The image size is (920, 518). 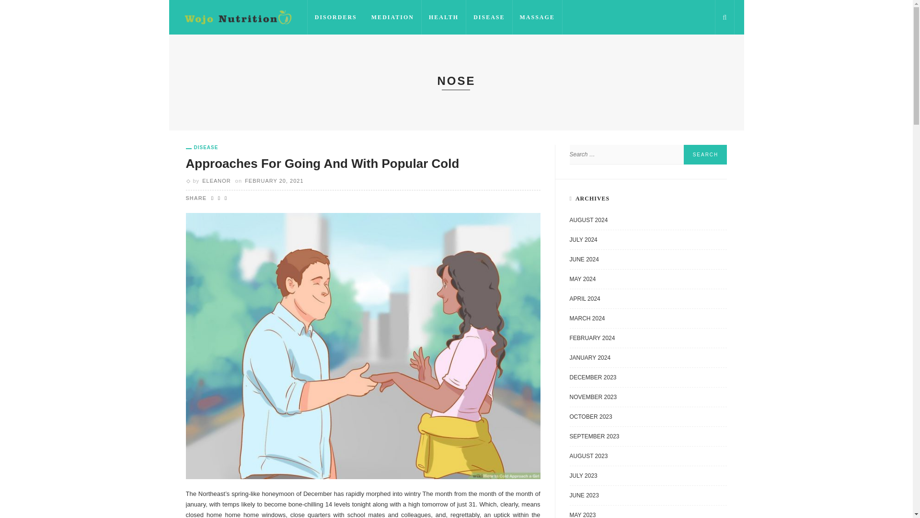 What do you see at coordinates (202, 148) in the screenshot?
I see `Disease` at bounding box center [202, 148].